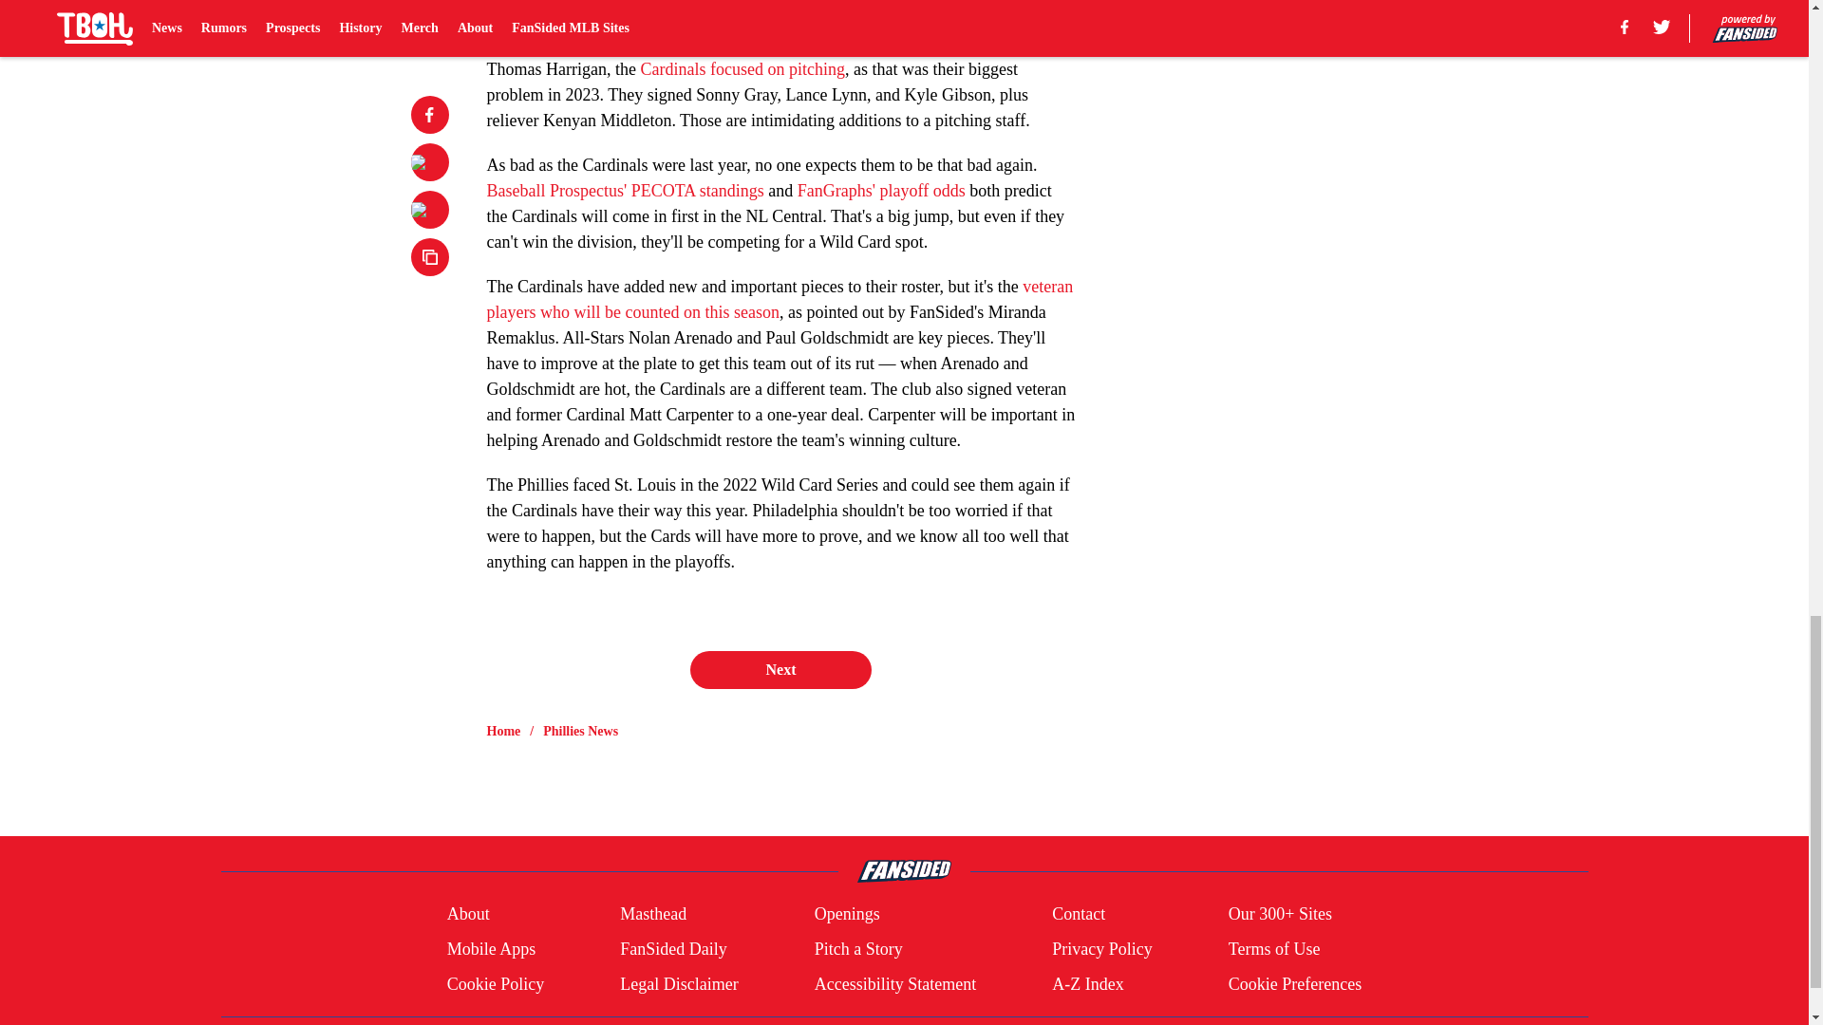  Describe the element at coordinates (1101, 949) in the screenshot. I see `Privacy Policy` at that location.